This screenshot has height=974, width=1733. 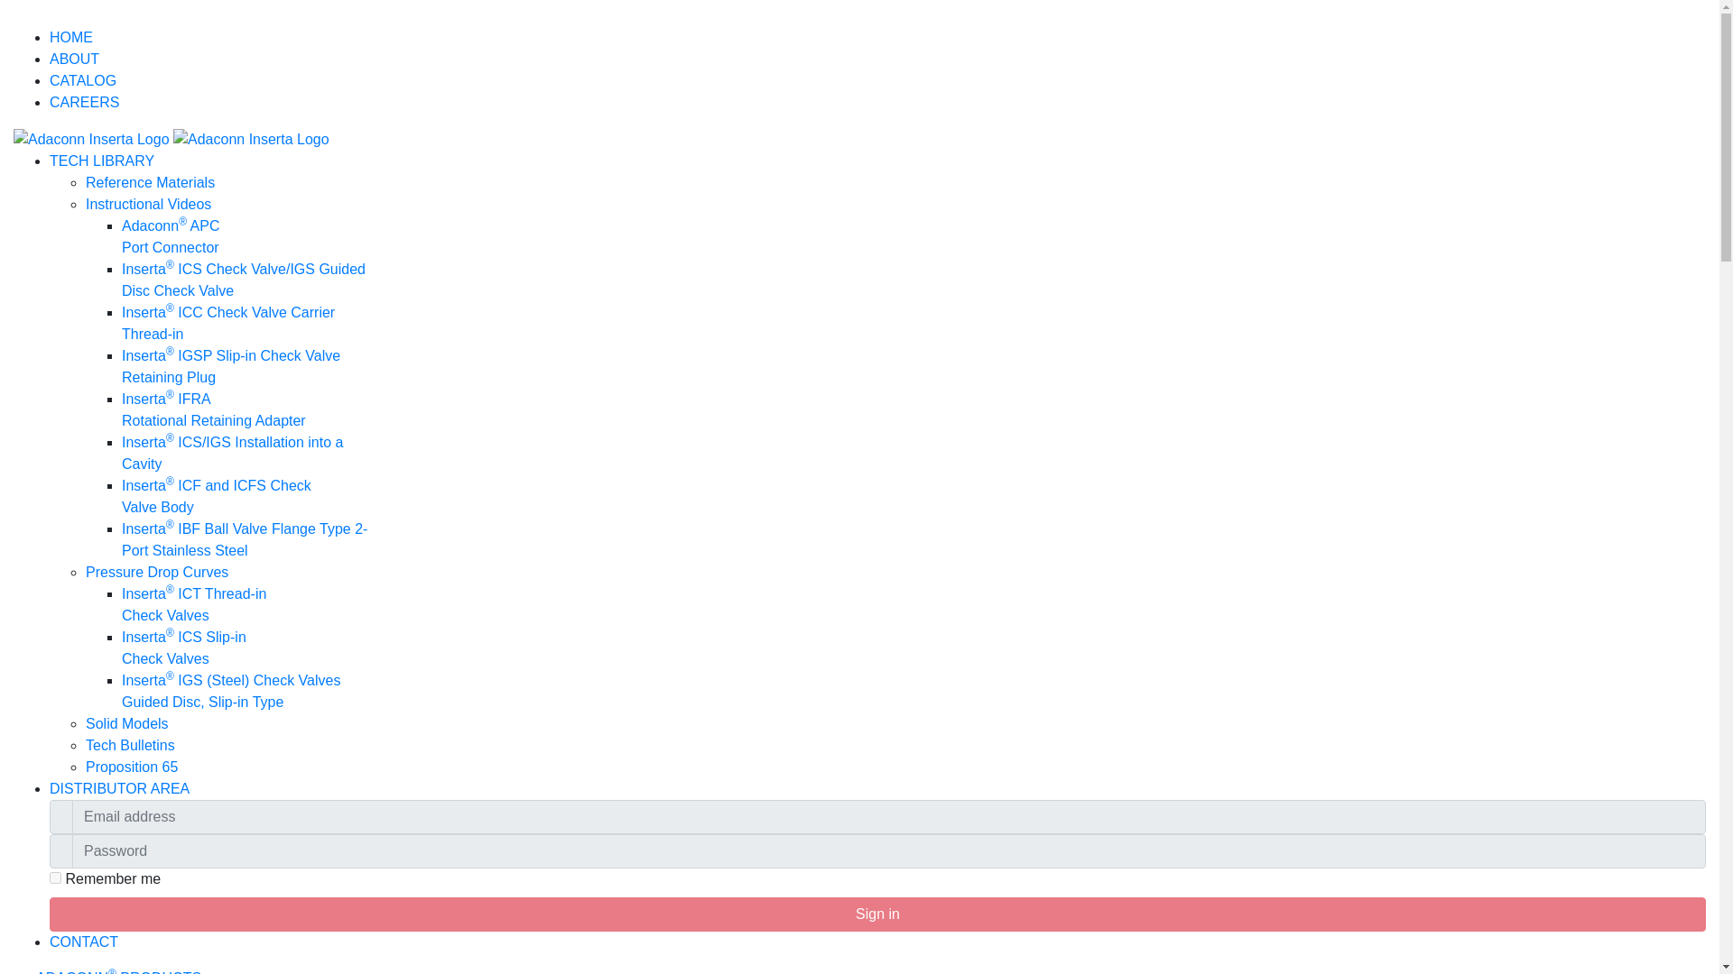 What do you see at coordinates (148, 204) in the screenshot?
I see `Instructional Videos` at bounding box center [148, 204].